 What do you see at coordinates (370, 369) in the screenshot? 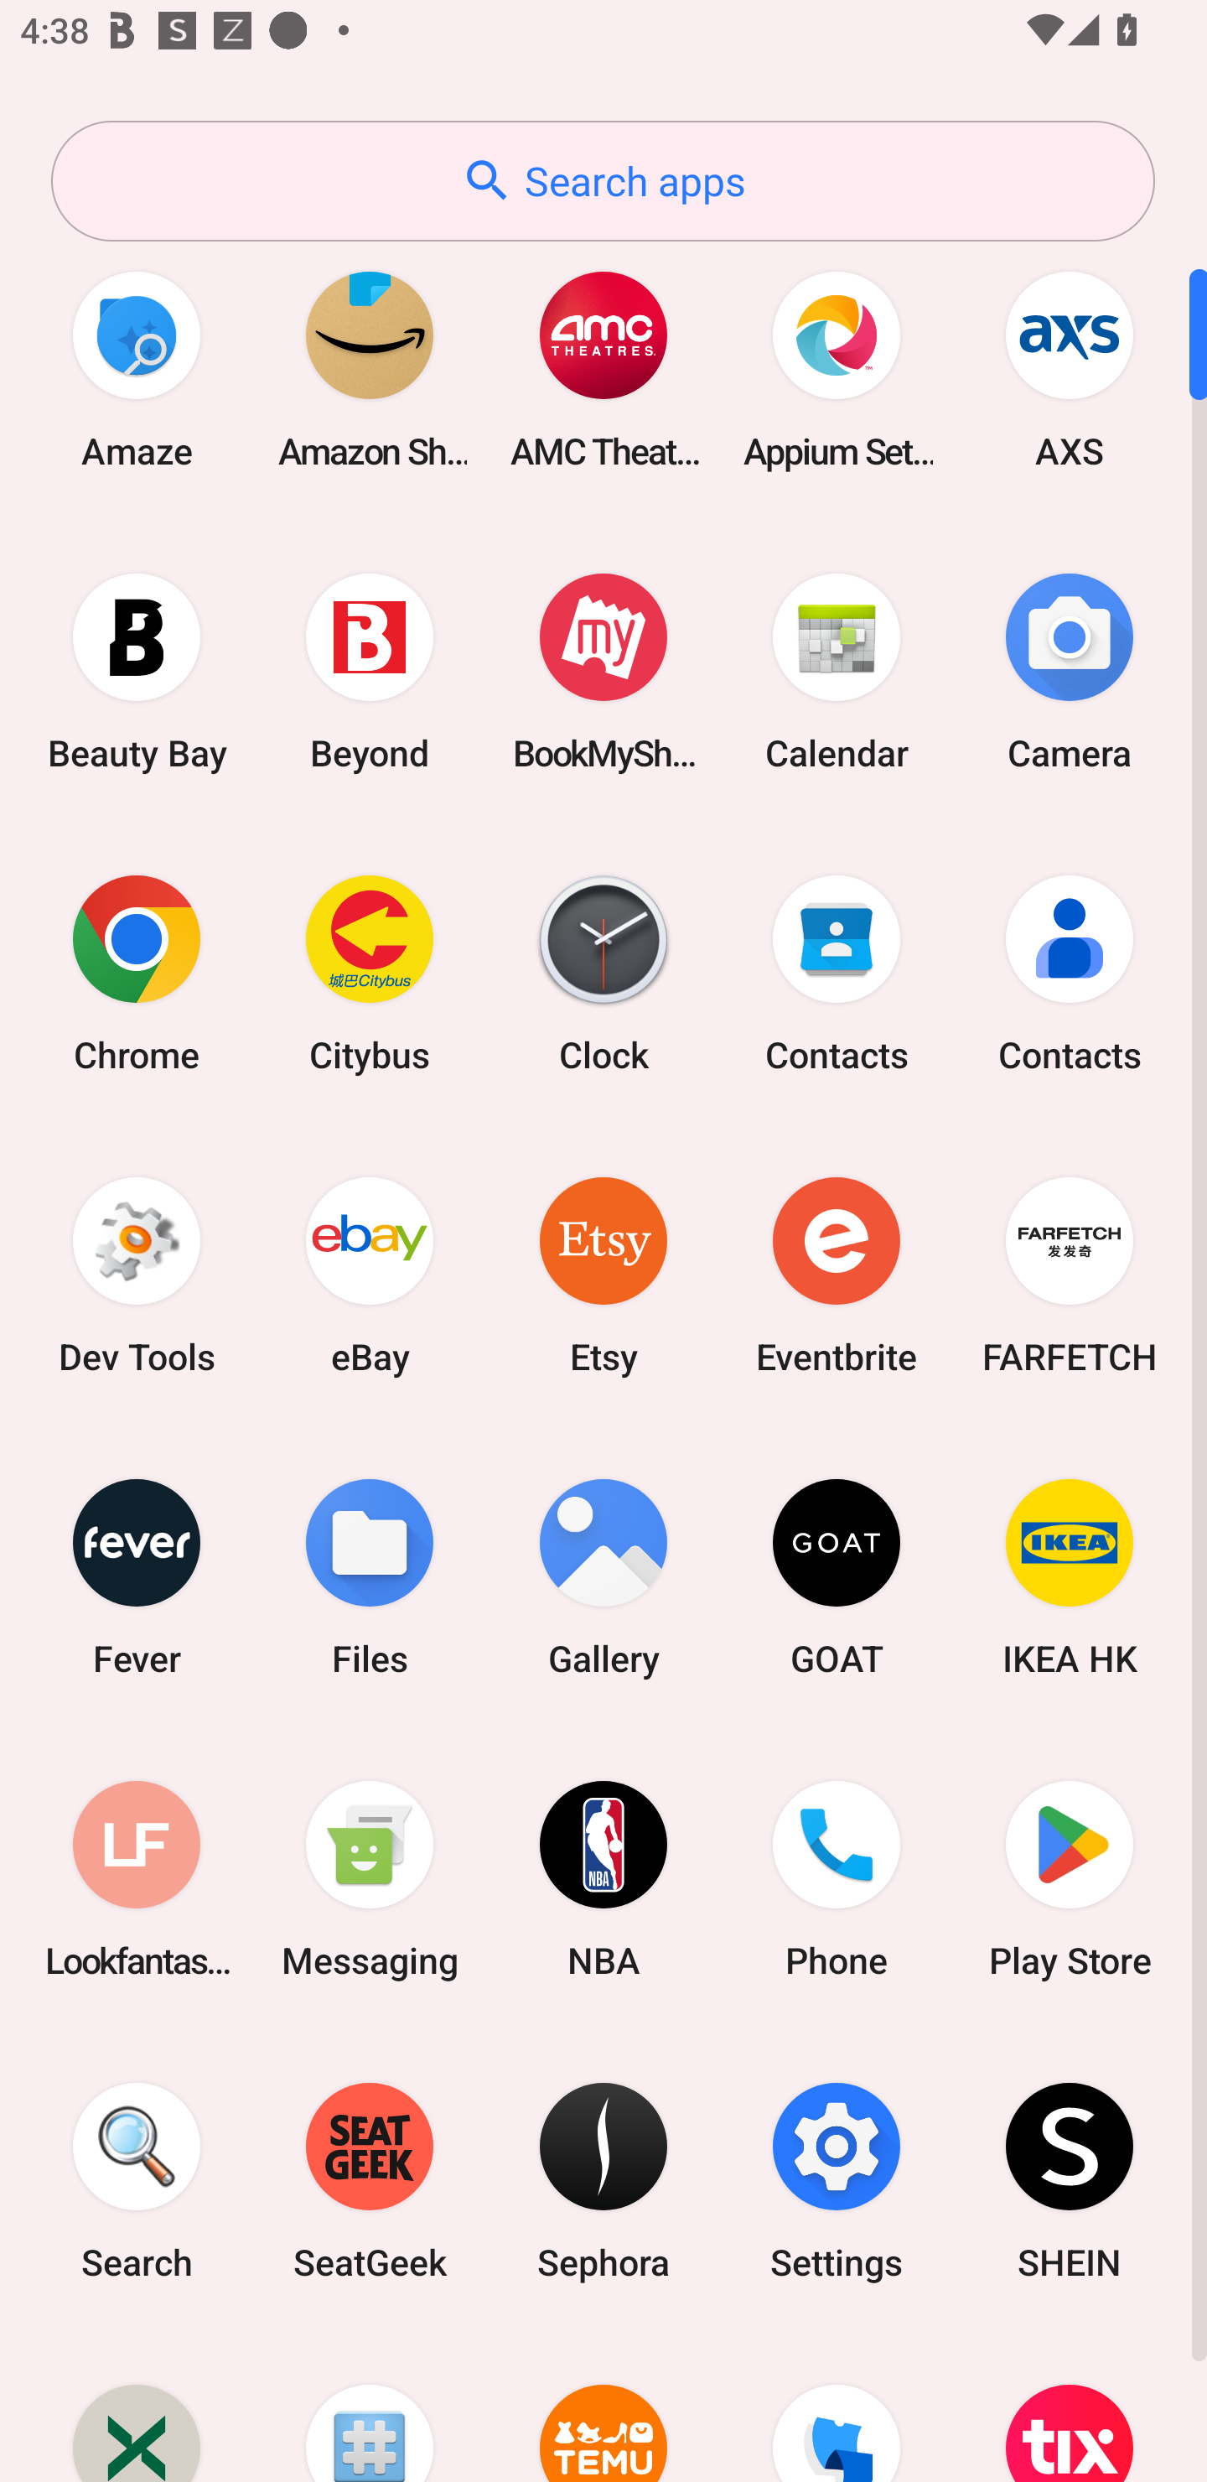
I see `Amazon Shopping` at bounding box center [370, 369].